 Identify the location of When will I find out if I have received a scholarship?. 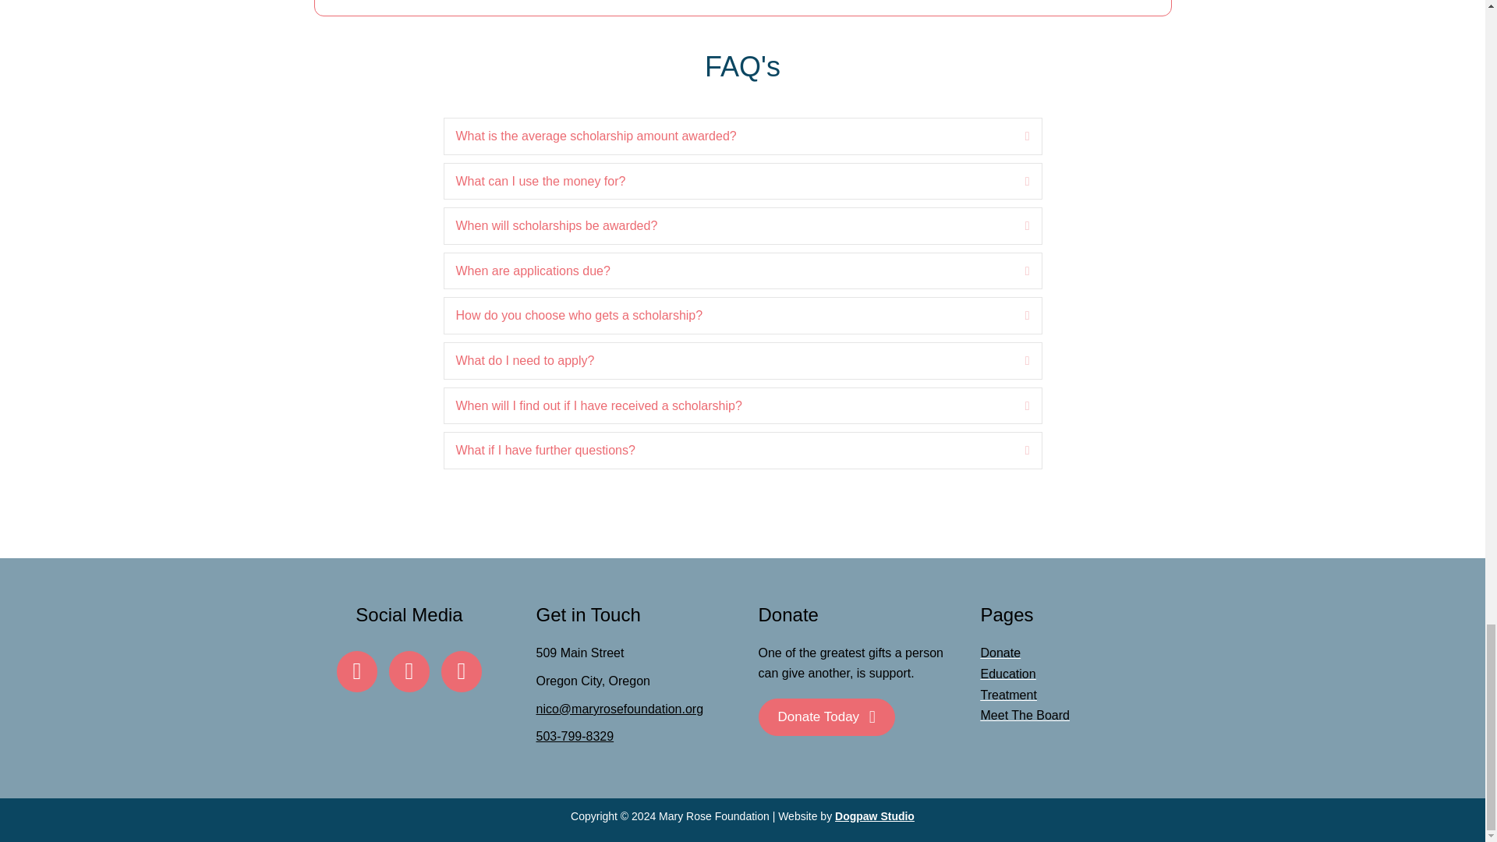
(728, 405).